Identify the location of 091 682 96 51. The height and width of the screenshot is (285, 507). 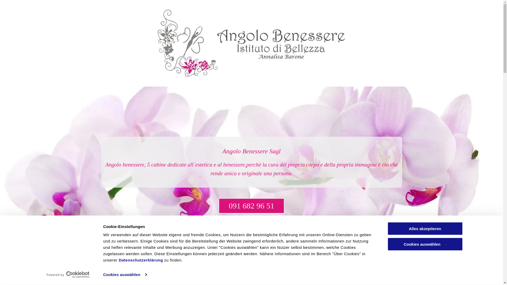
(251, 206).